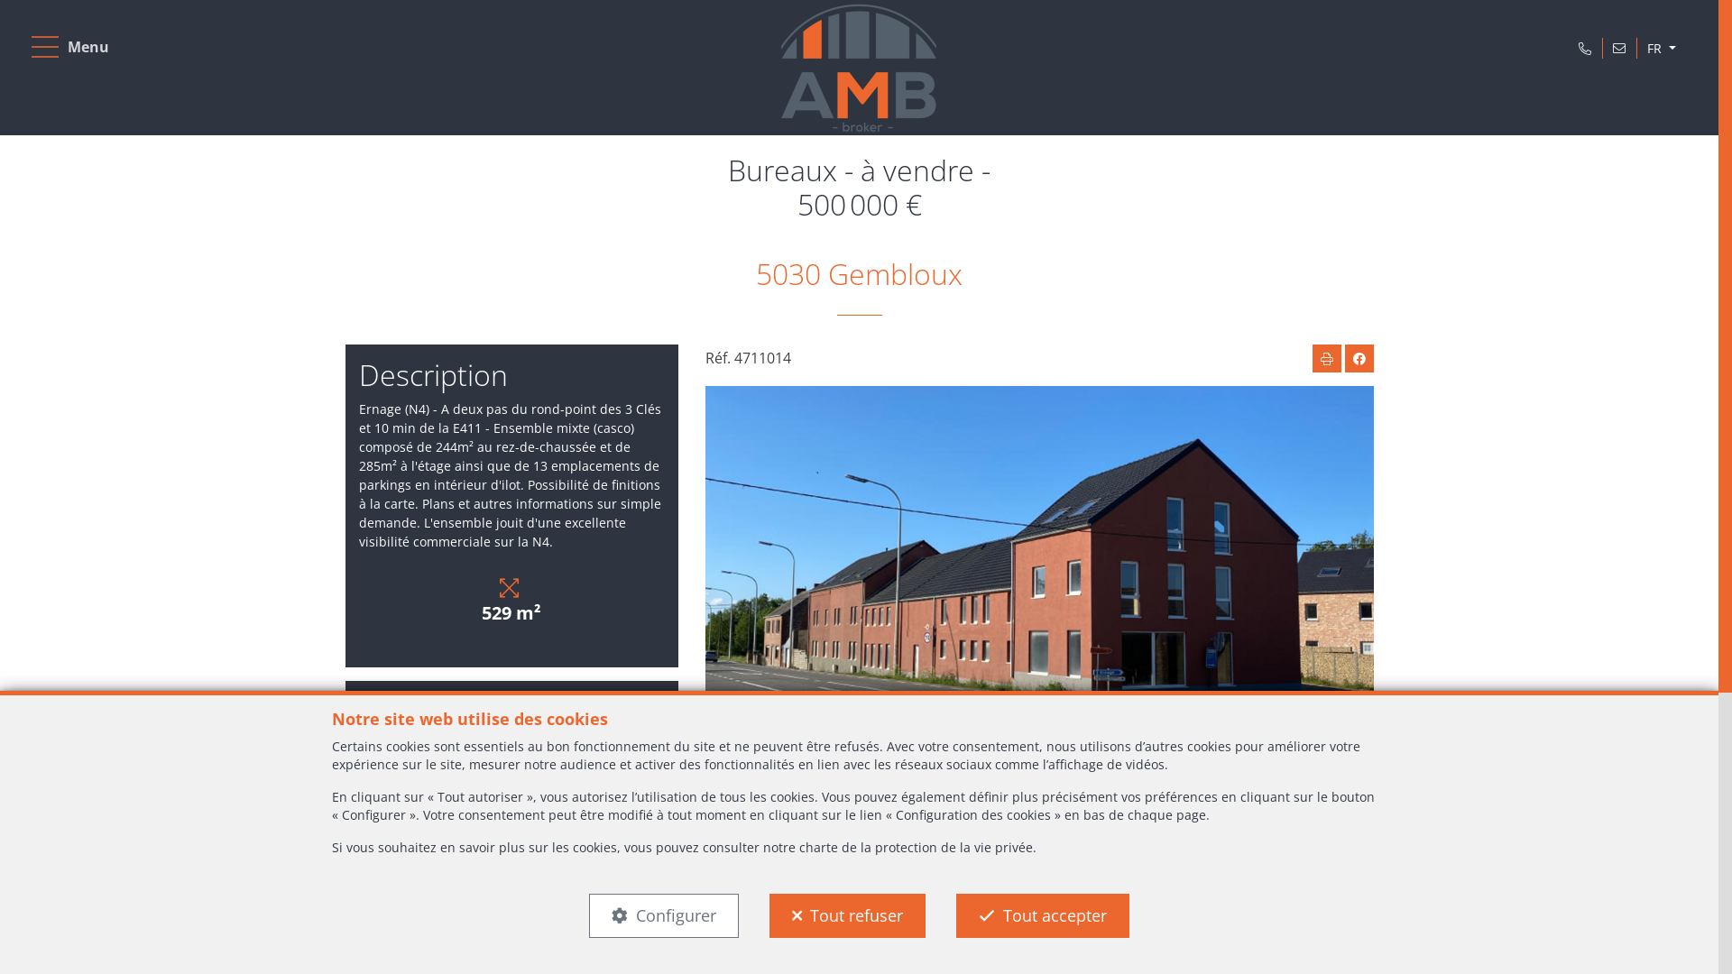 This screenshot has height=974, width=1732. I want to click on +32-2/658.24.52, so click(429, 745).